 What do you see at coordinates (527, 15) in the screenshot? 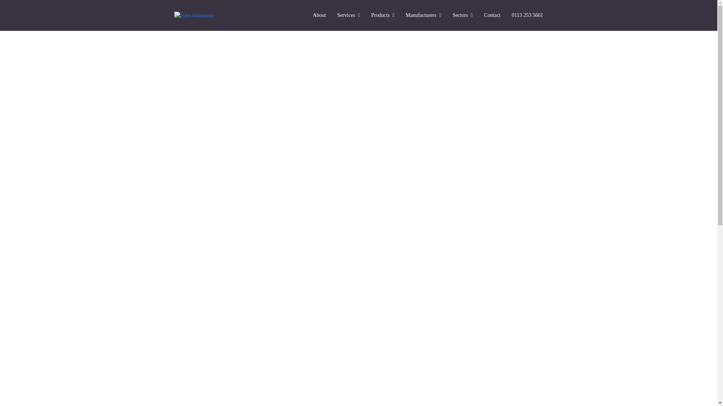
I see `0113 253 5661` at bounding box center [527, 15].